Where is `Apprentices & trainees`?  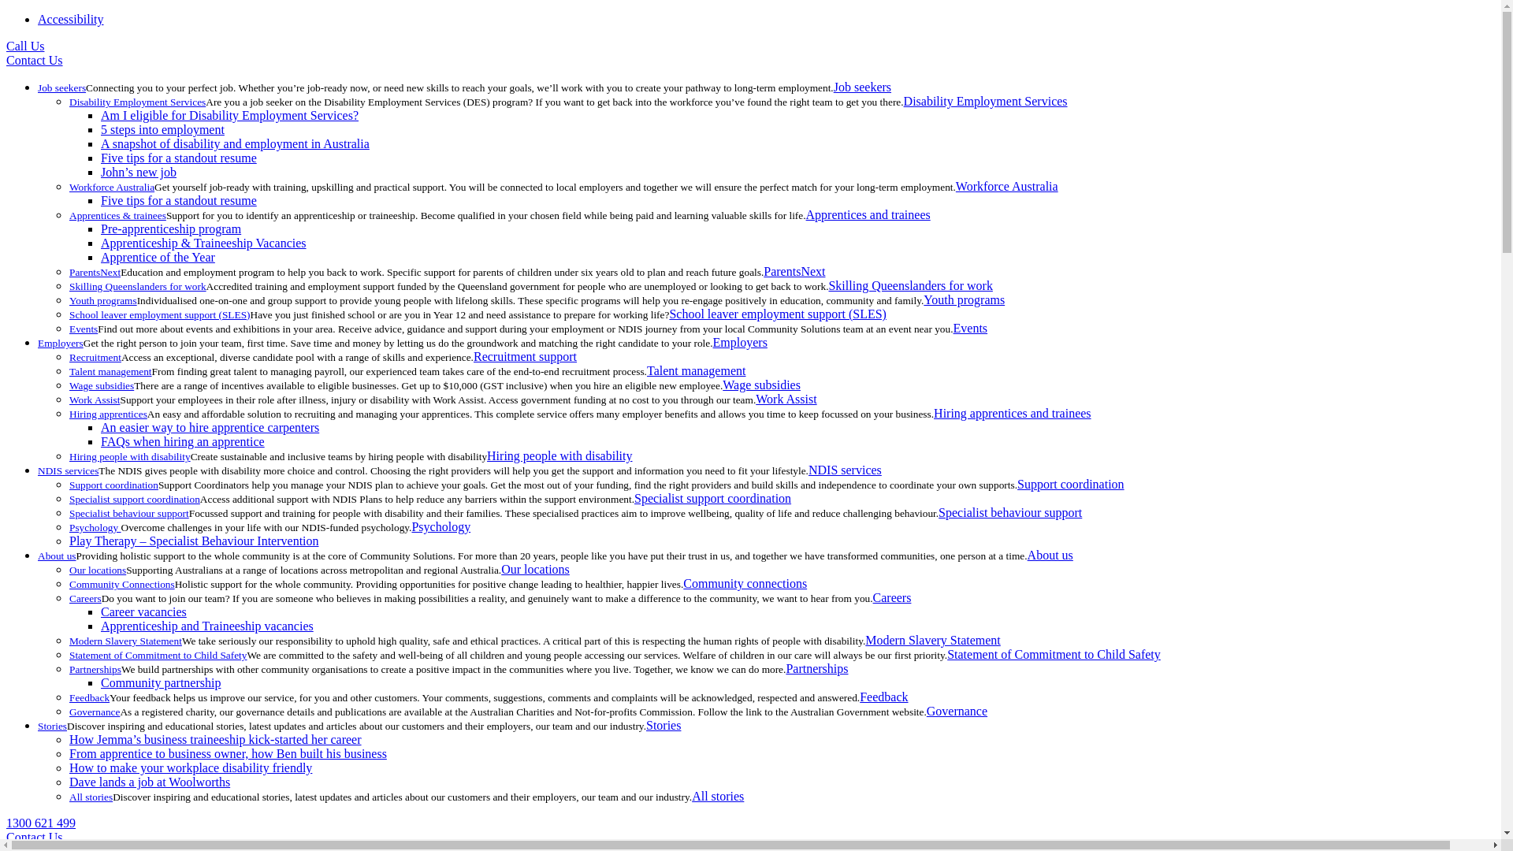
Apprentices & trainees is located at coordinates (118, 216).